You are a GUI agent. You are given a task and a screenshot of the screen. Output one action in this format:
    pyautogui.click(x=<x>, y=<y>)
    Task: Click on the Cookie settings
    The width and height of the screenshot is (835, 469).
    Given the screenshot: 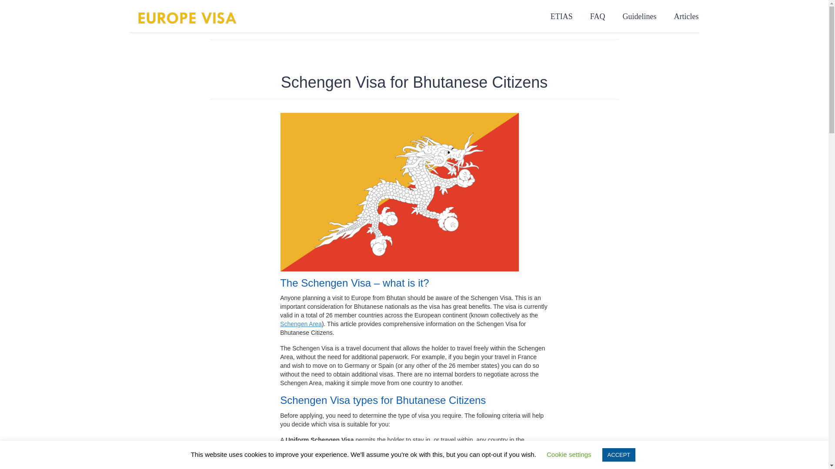 What is the action you would take?
    pyautogui.click(x=569, y=454)
    